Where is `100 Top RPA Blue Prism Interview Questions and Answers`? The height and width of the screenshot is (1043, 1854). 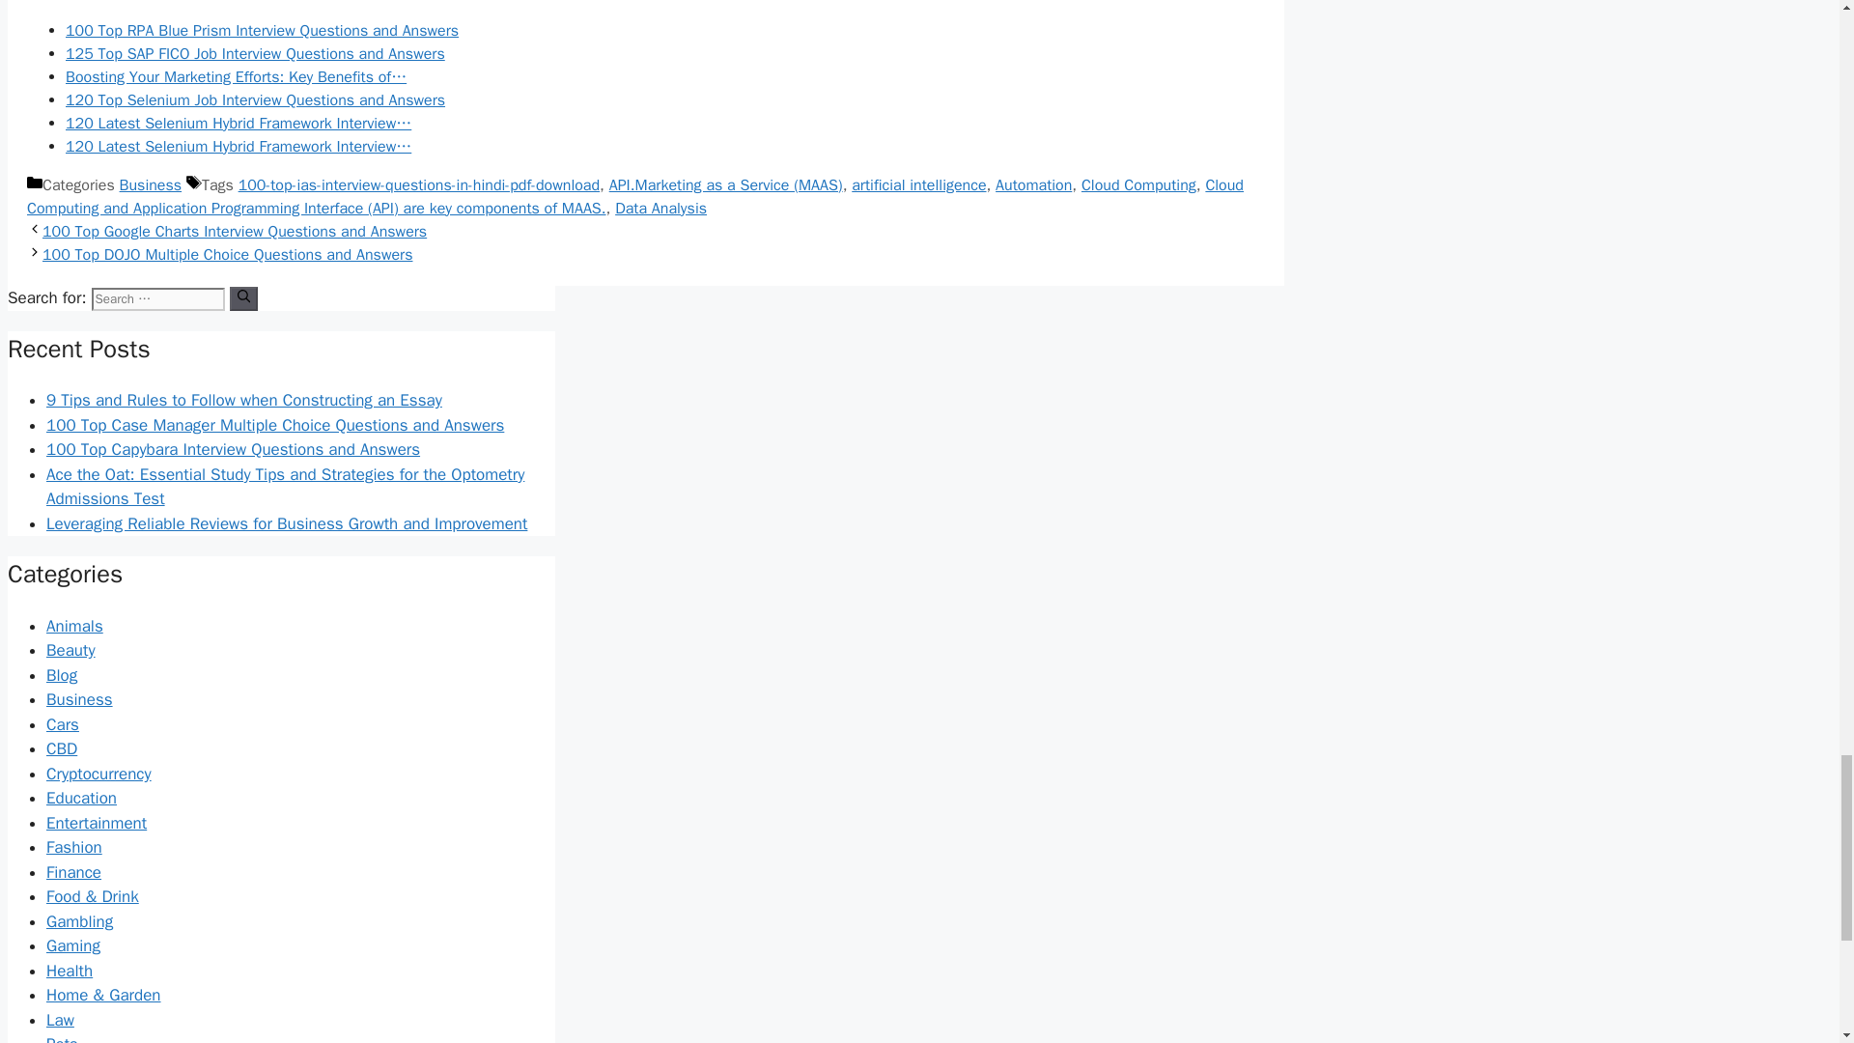
100 Top RPA Blue Prism Interview Questions and Answers is located at coordinates (261, 31).